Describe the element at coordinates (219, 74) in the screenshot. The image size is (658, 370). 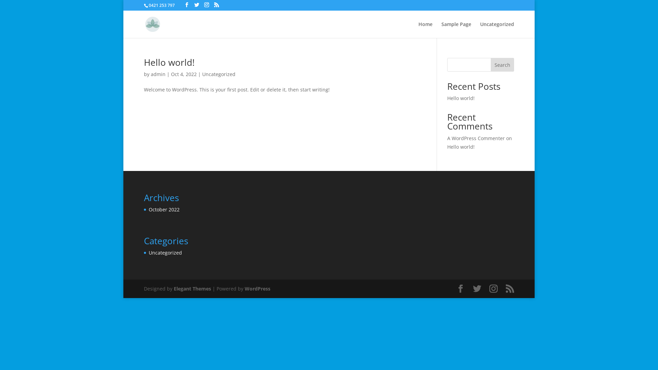
I see `Uncategorized` at that location.